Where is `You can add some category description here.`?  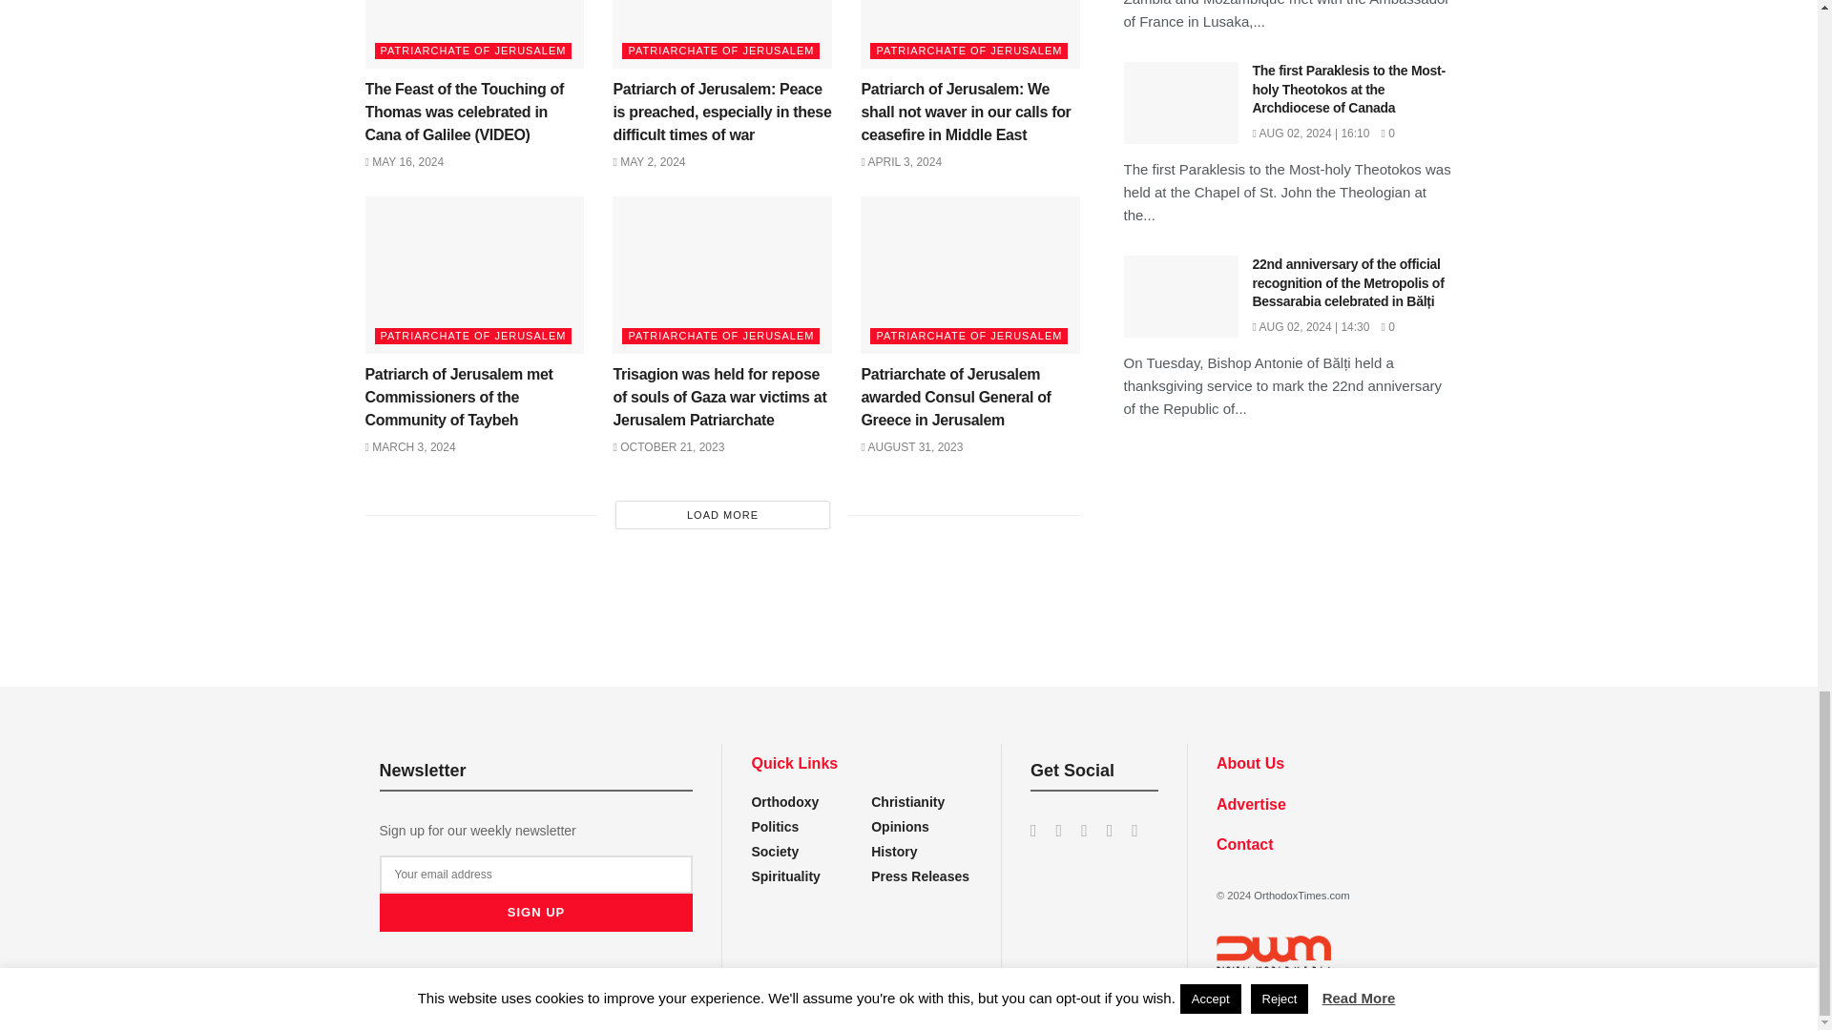 You can add some category description here. is located at coordinates (894, 851).